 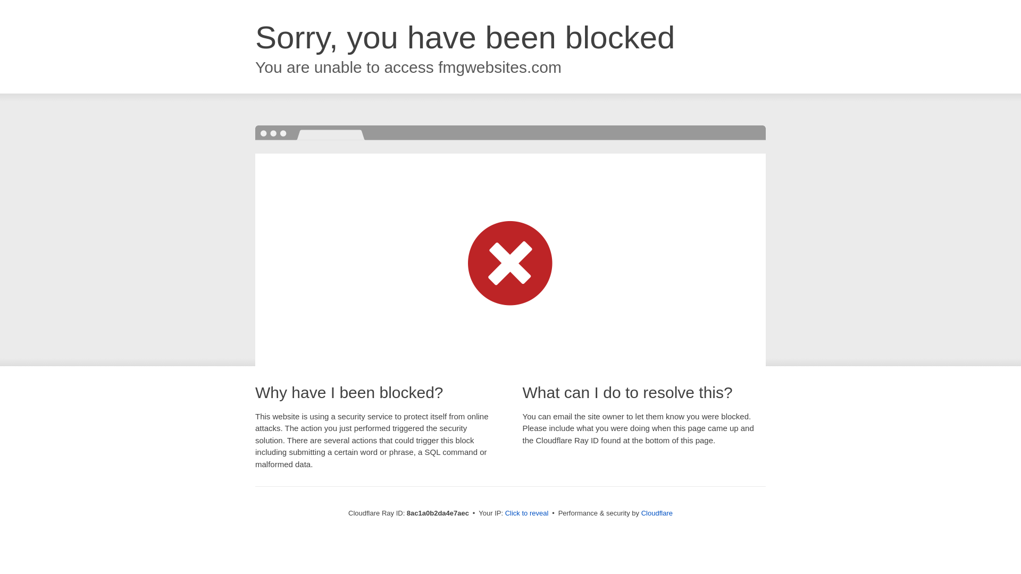 What do you see at coordinates (527, 513) in the screenshot?
I see `Click to reveal` at bounding box center [527, 513].